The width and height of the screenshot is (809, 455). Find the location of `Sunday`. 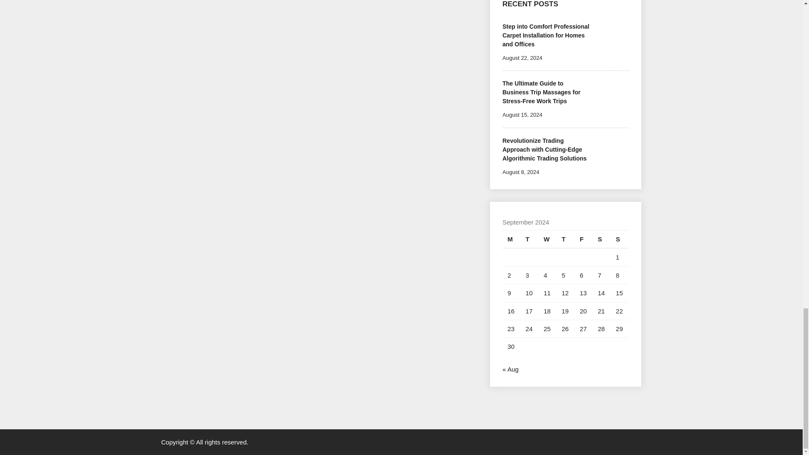

Sunday is located at coordinates (620, 239).